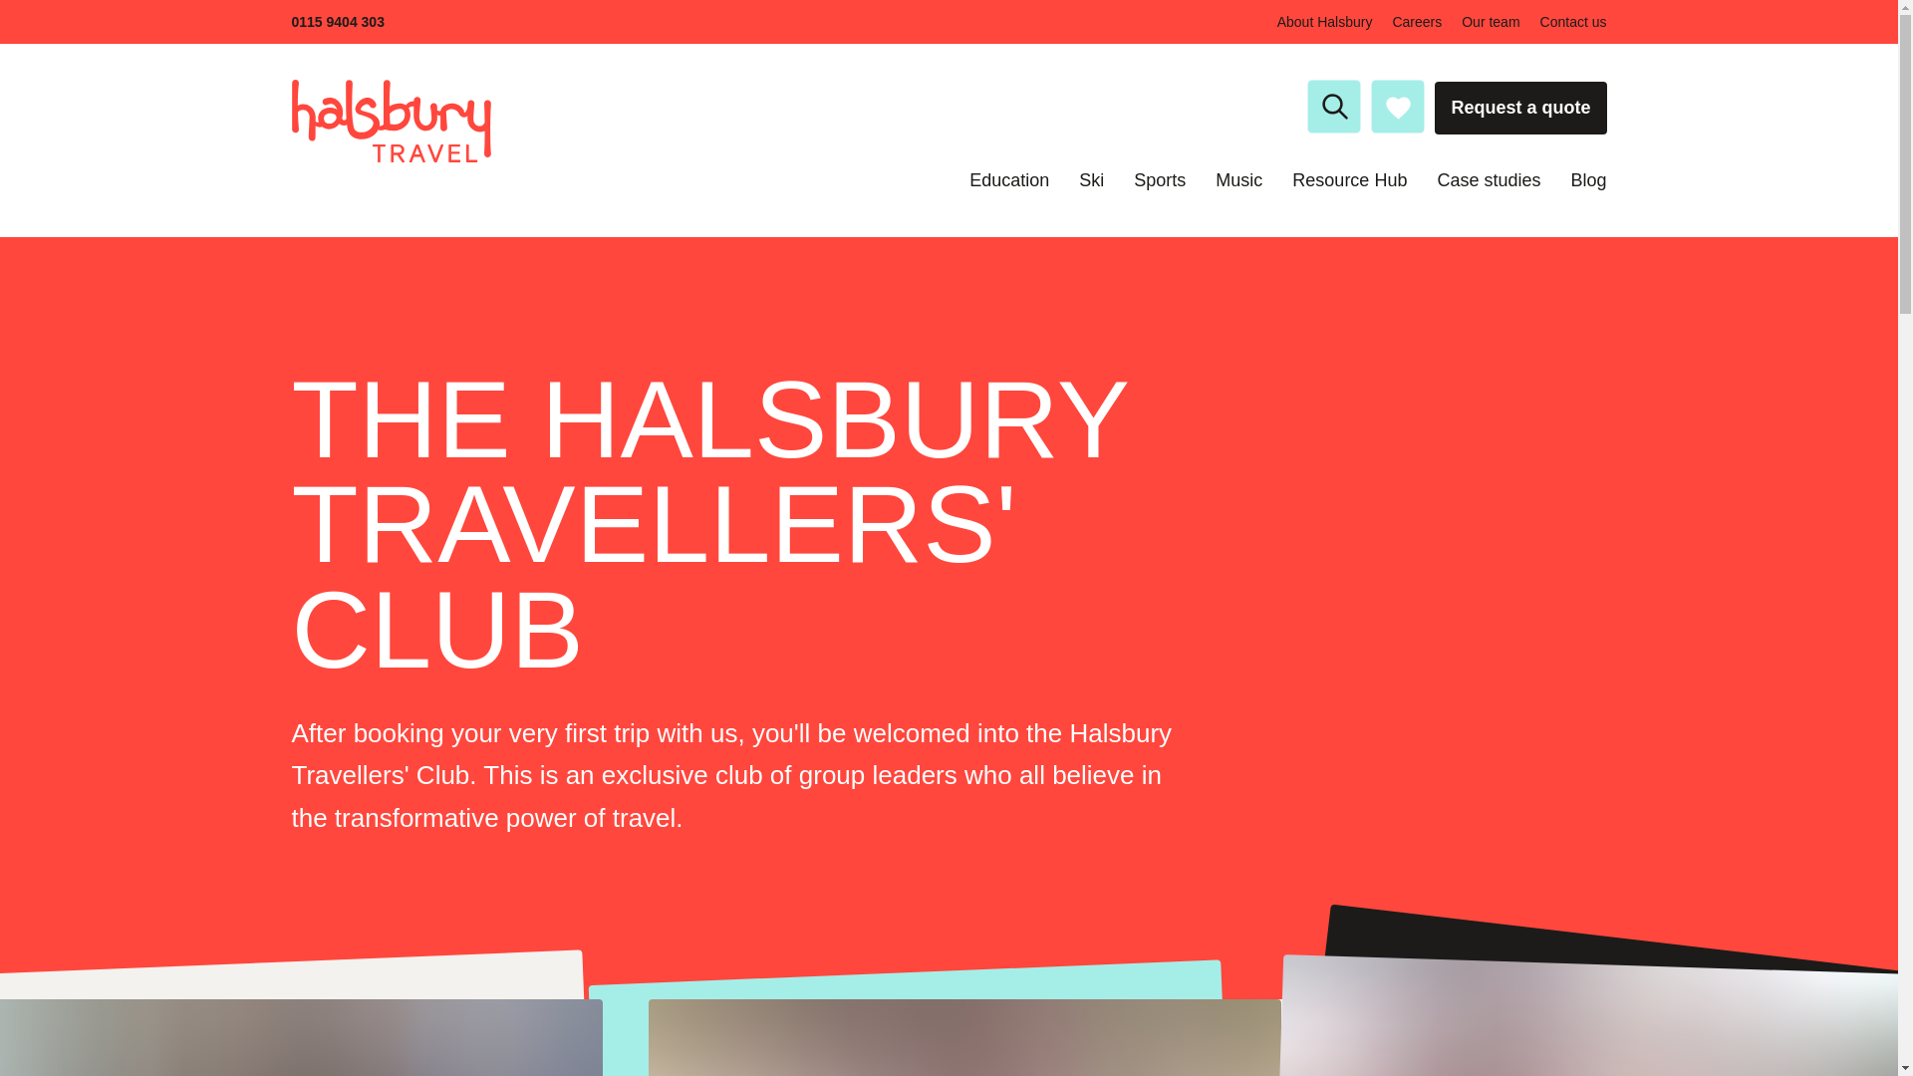 The image size is (1913, 1076). Describe the element at coordinates (1588, 179) in the screenshot. I see `Blog` at that location.